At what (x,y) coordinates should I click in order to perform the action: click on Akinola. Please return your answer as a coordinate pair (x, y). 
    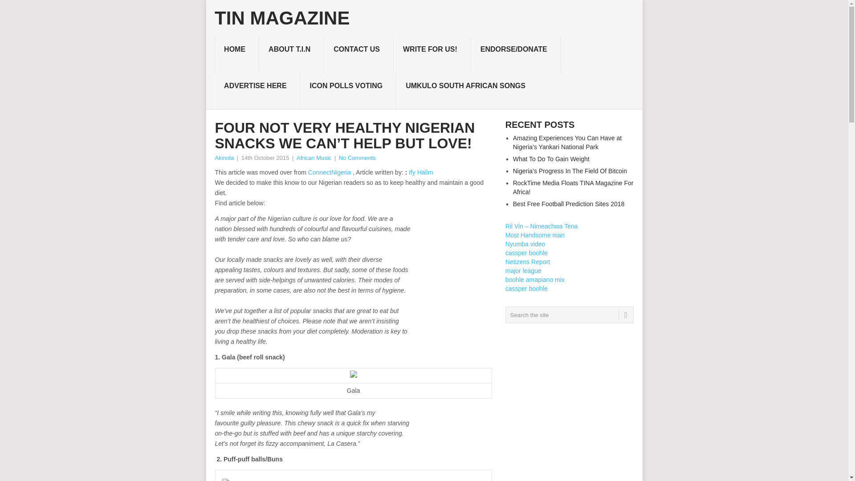
    Looking at the image, I should click on (224, 158).